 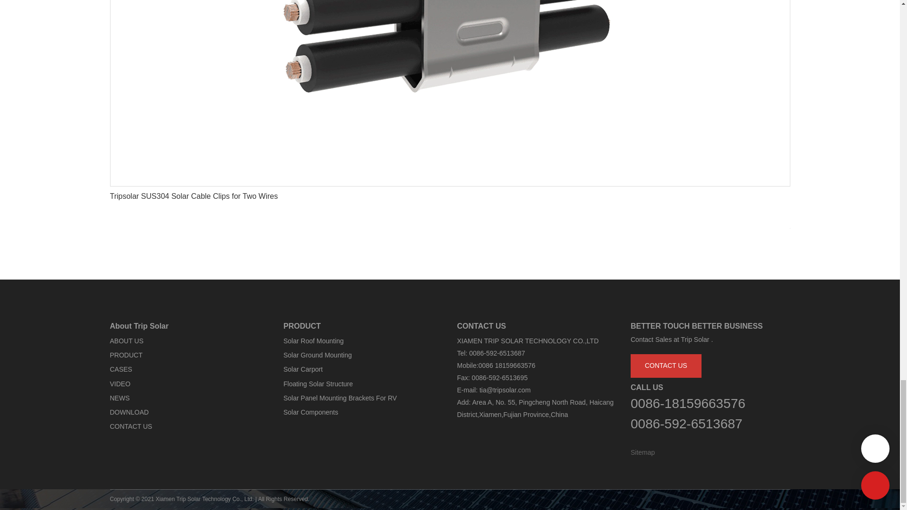 What do you see at coordinates (120, 398) in the screenshot?
I see `NEWS` at bounding box center [120, 398].